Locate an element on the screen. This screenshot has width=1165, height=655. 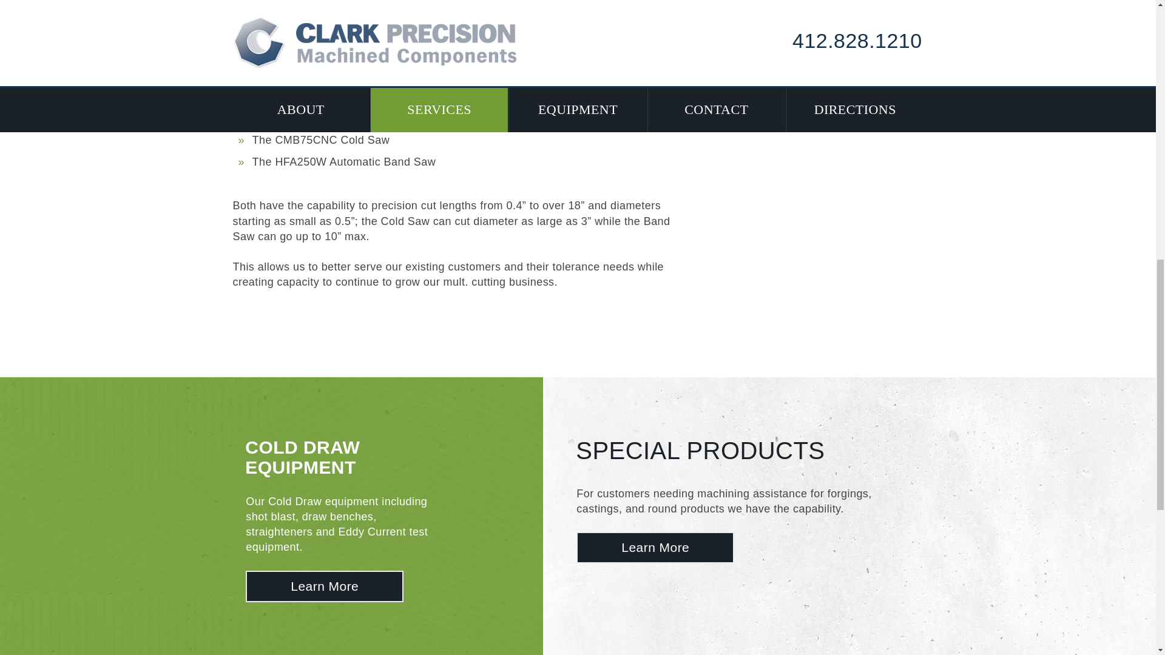
Clark Precision Machined Components is located at coordinates (324, 586).